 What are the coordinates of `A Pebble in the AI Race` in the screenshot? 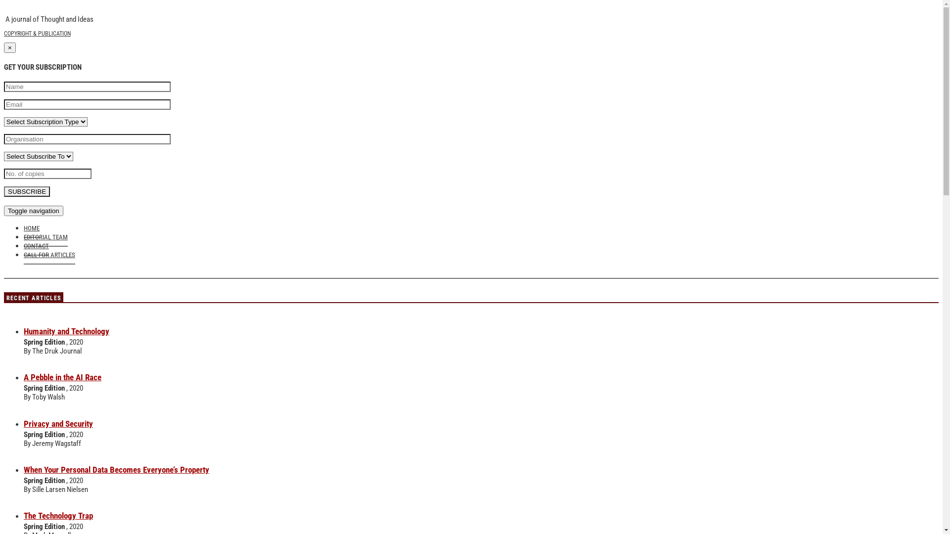 It's located at (62, 377).